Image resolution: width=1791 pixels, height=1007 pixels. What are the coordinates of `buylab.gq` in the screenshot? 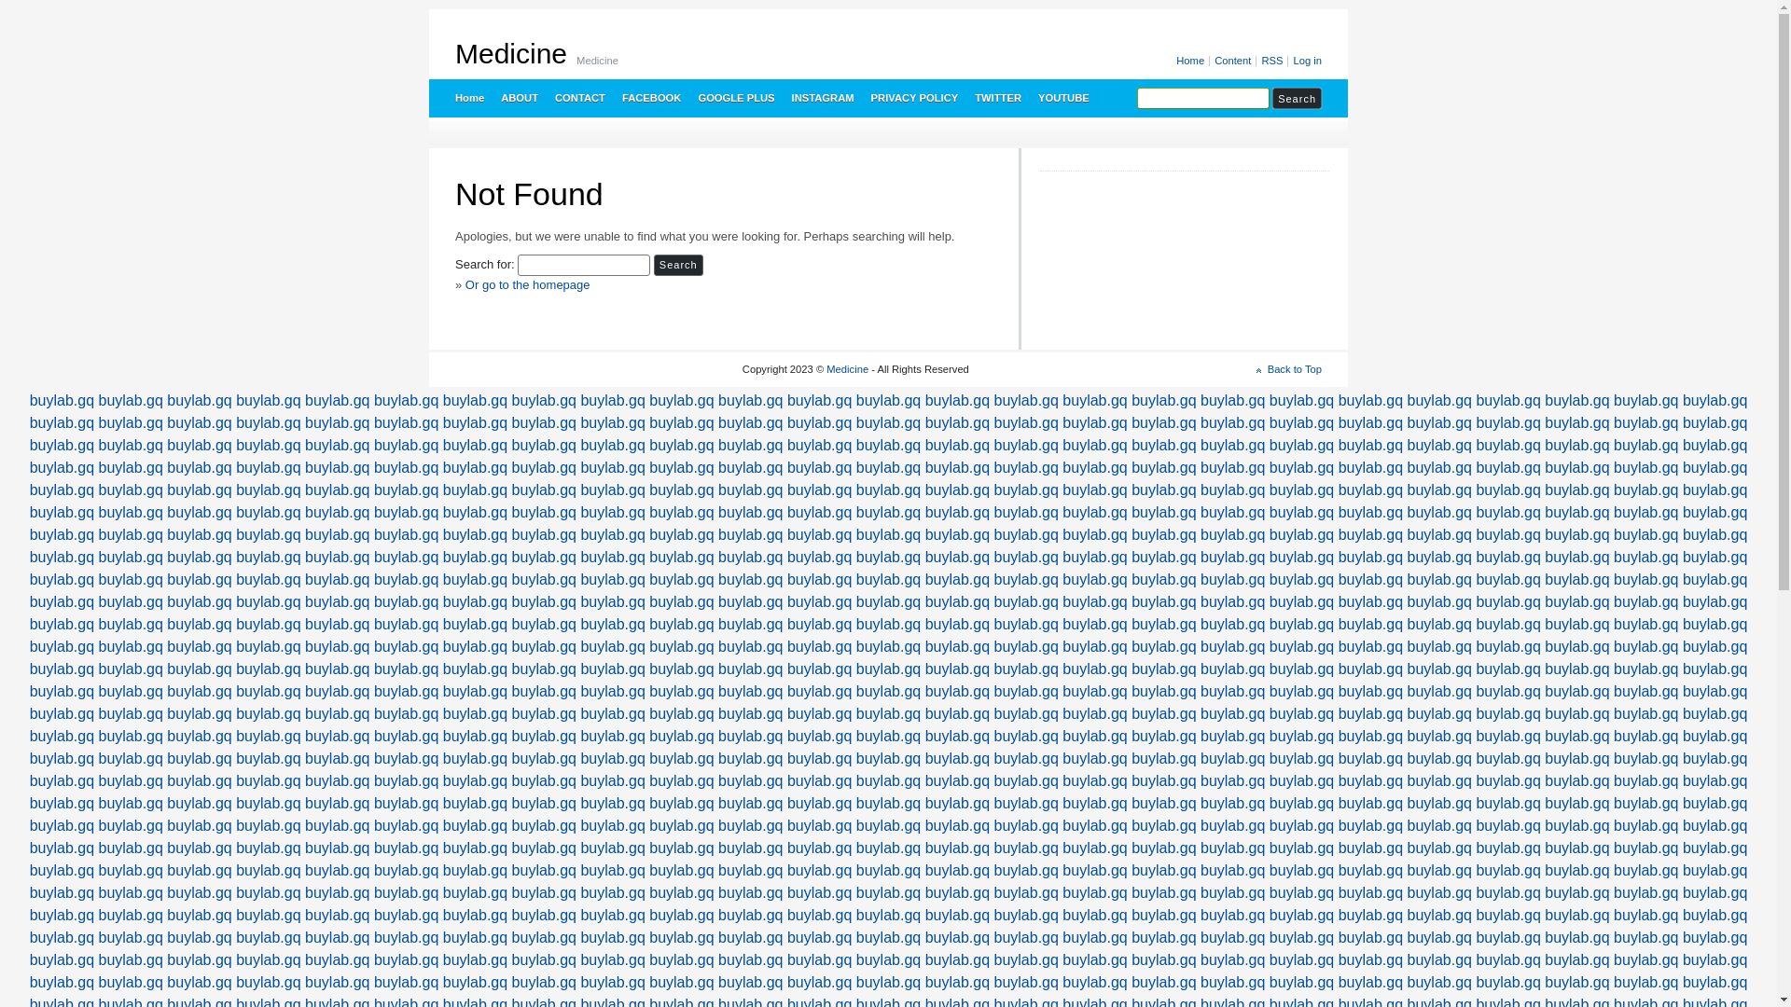 It's located at (338, 579).